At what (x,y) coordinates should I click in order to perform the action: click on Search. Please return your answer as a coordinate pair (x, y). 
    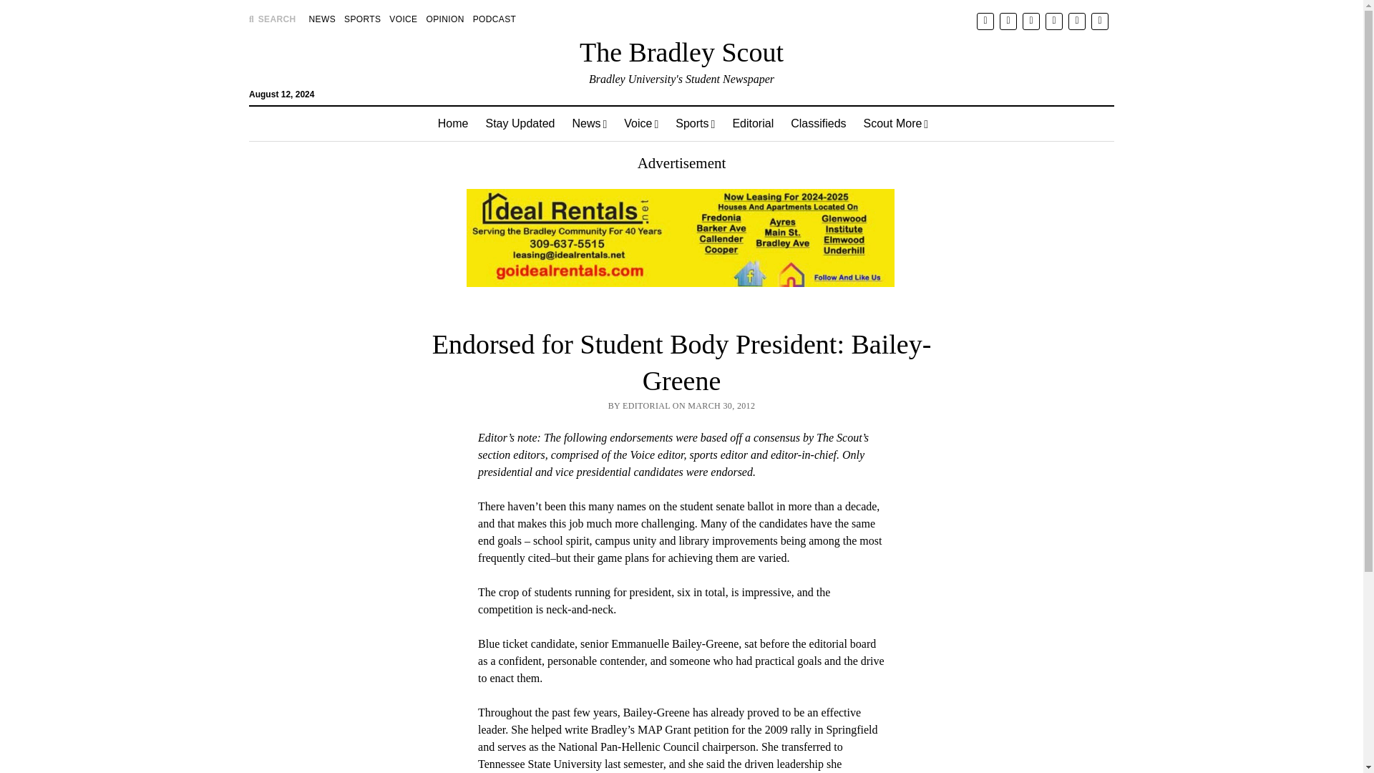
    Looking at the image, I should click on (893, 122).